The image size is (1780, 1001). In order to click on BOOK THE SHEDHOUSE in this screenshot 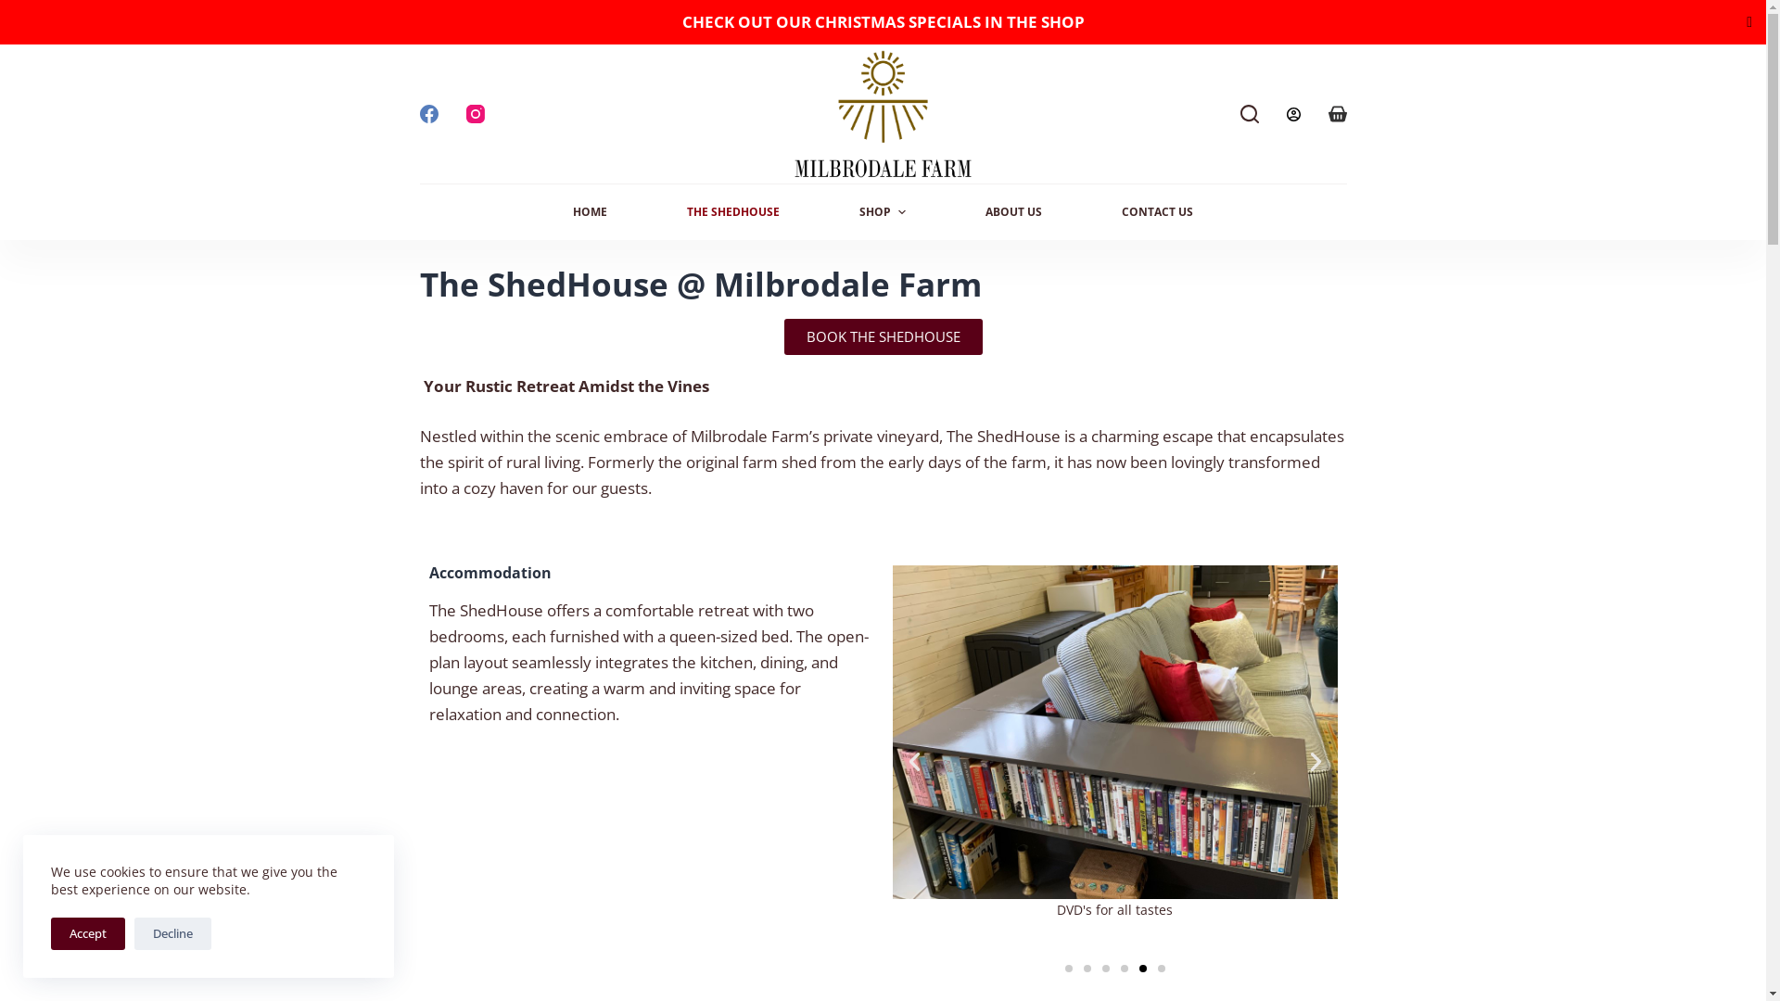, I will do `click(884, 337)`.